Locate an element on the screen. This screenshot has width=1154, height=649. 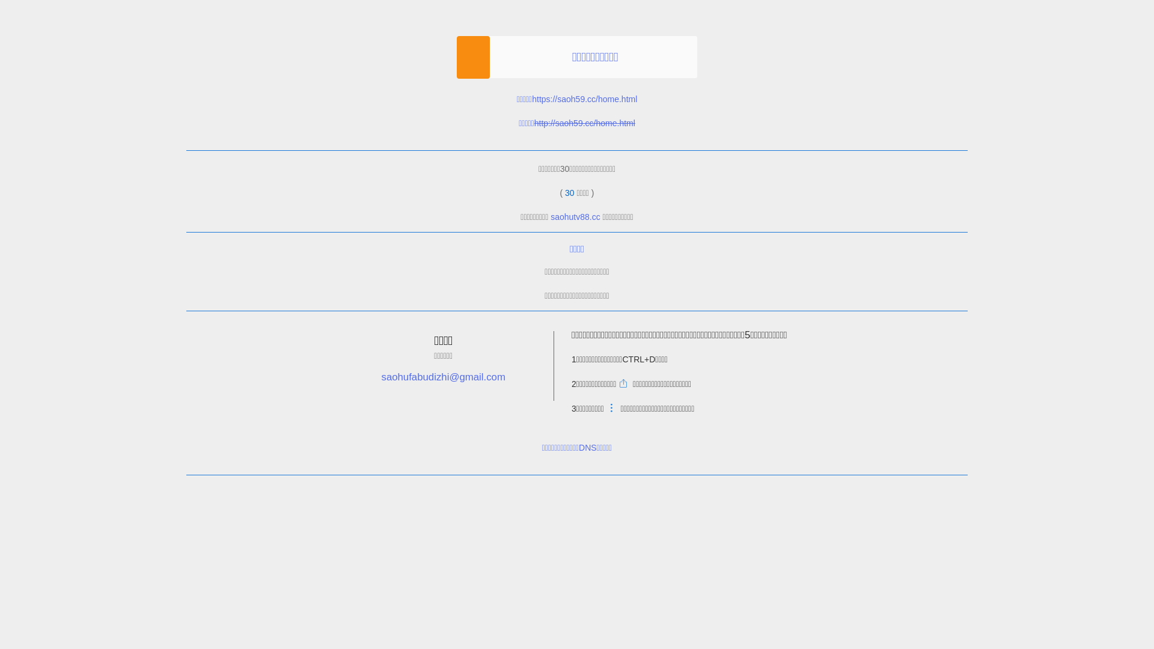
saohutv88.cc is located at coordinates (575, 217).